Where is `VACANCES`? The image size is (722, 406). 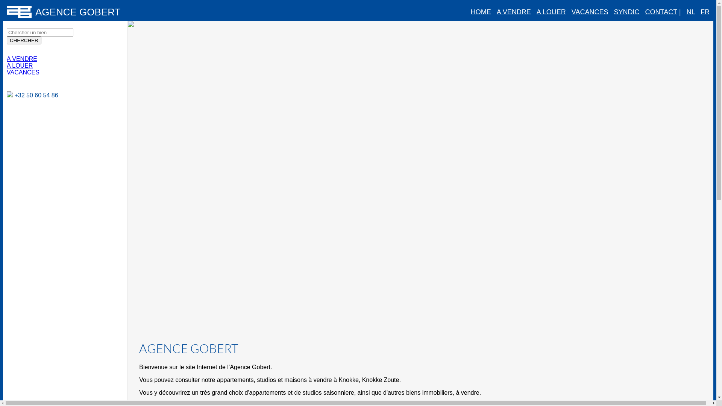
VACANCES is located at coordinates (590, 12).